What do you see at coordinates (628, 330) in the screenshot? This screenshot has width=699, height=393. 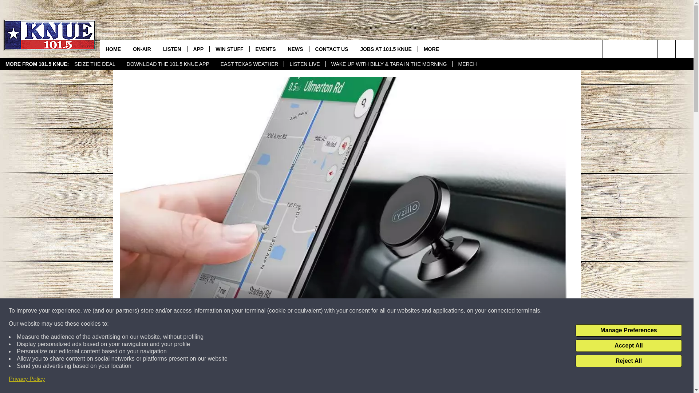 I see `Manage Preferences` at bounding box center [628, 330].